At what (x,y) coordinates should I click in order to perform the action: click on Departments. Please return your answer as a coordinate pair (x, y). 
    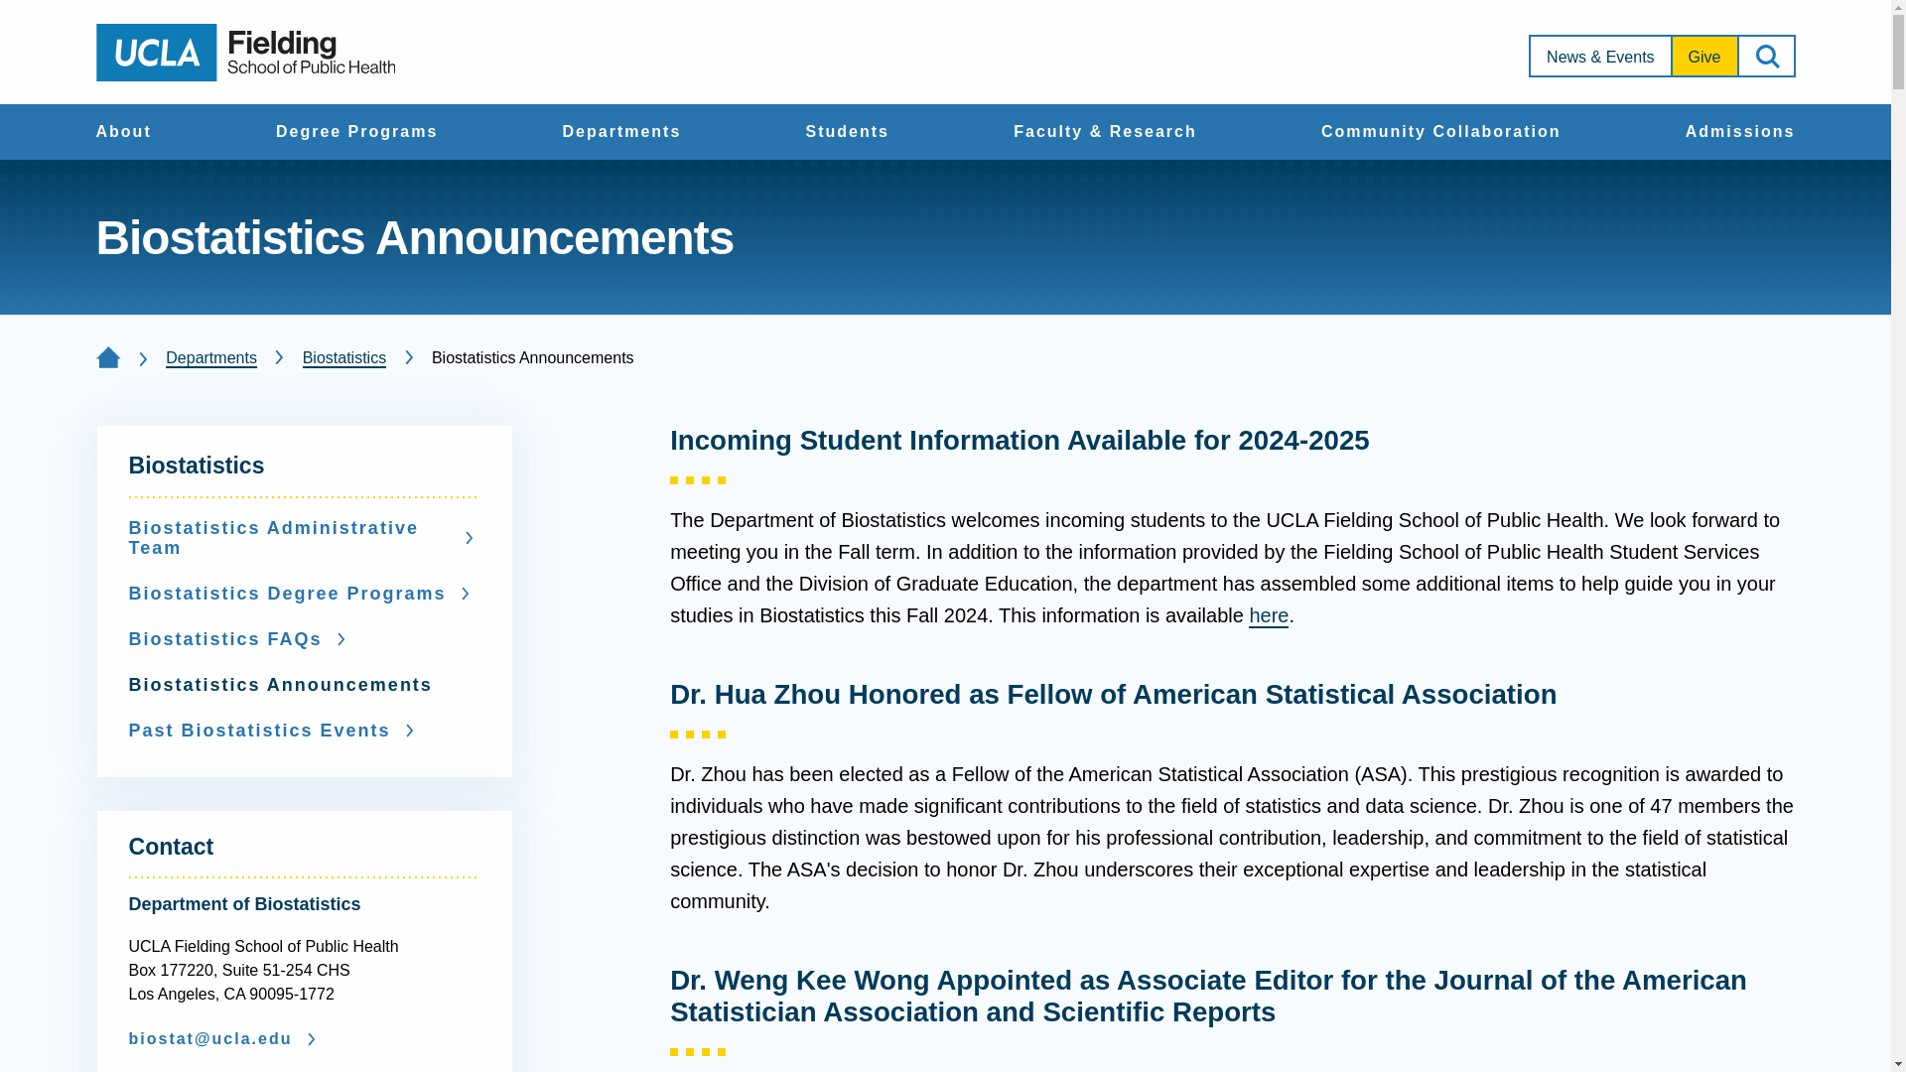
    Looking at the image, I should click on (621, 134).